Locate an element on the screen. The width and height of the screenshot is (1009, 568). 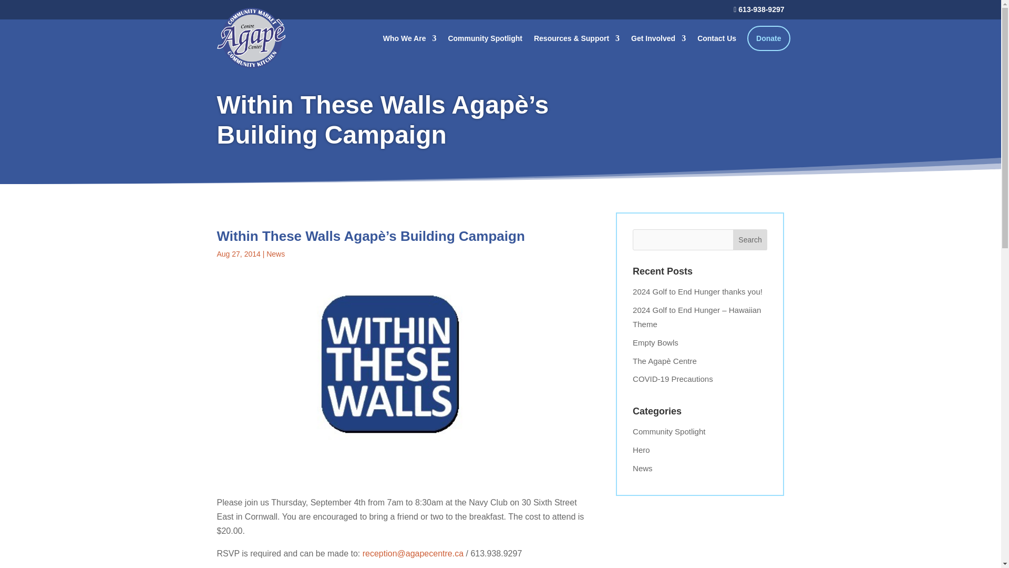
Search is located at coordinates (750, 240).